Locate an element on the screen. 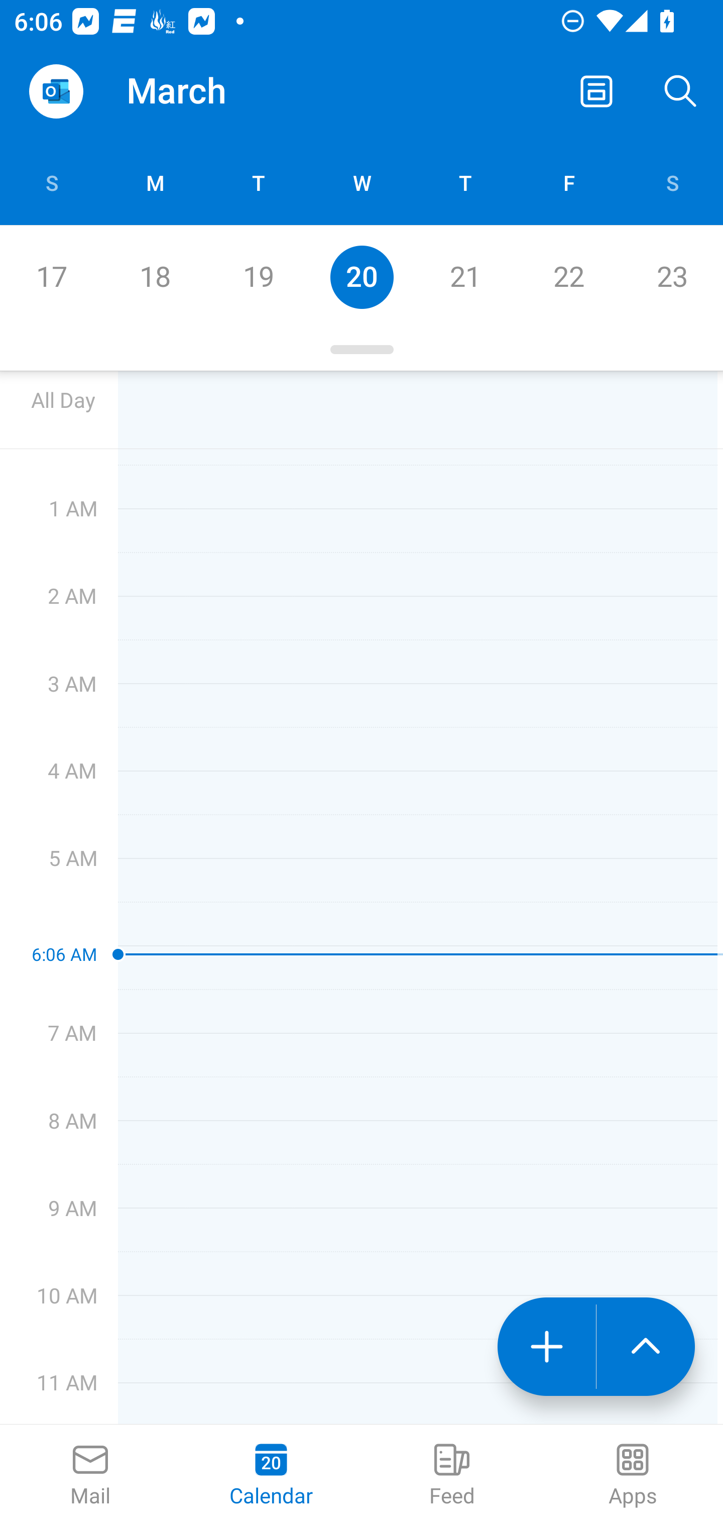 The image size is (723, 1527). 19 Tuesday, March 19 is located at coordinates (258, 277).